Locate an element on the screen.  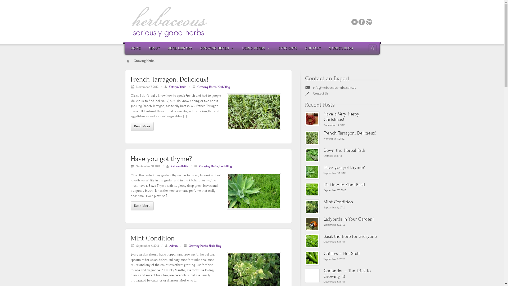
Kathryn Bafile is located at coordinates (178, 87).